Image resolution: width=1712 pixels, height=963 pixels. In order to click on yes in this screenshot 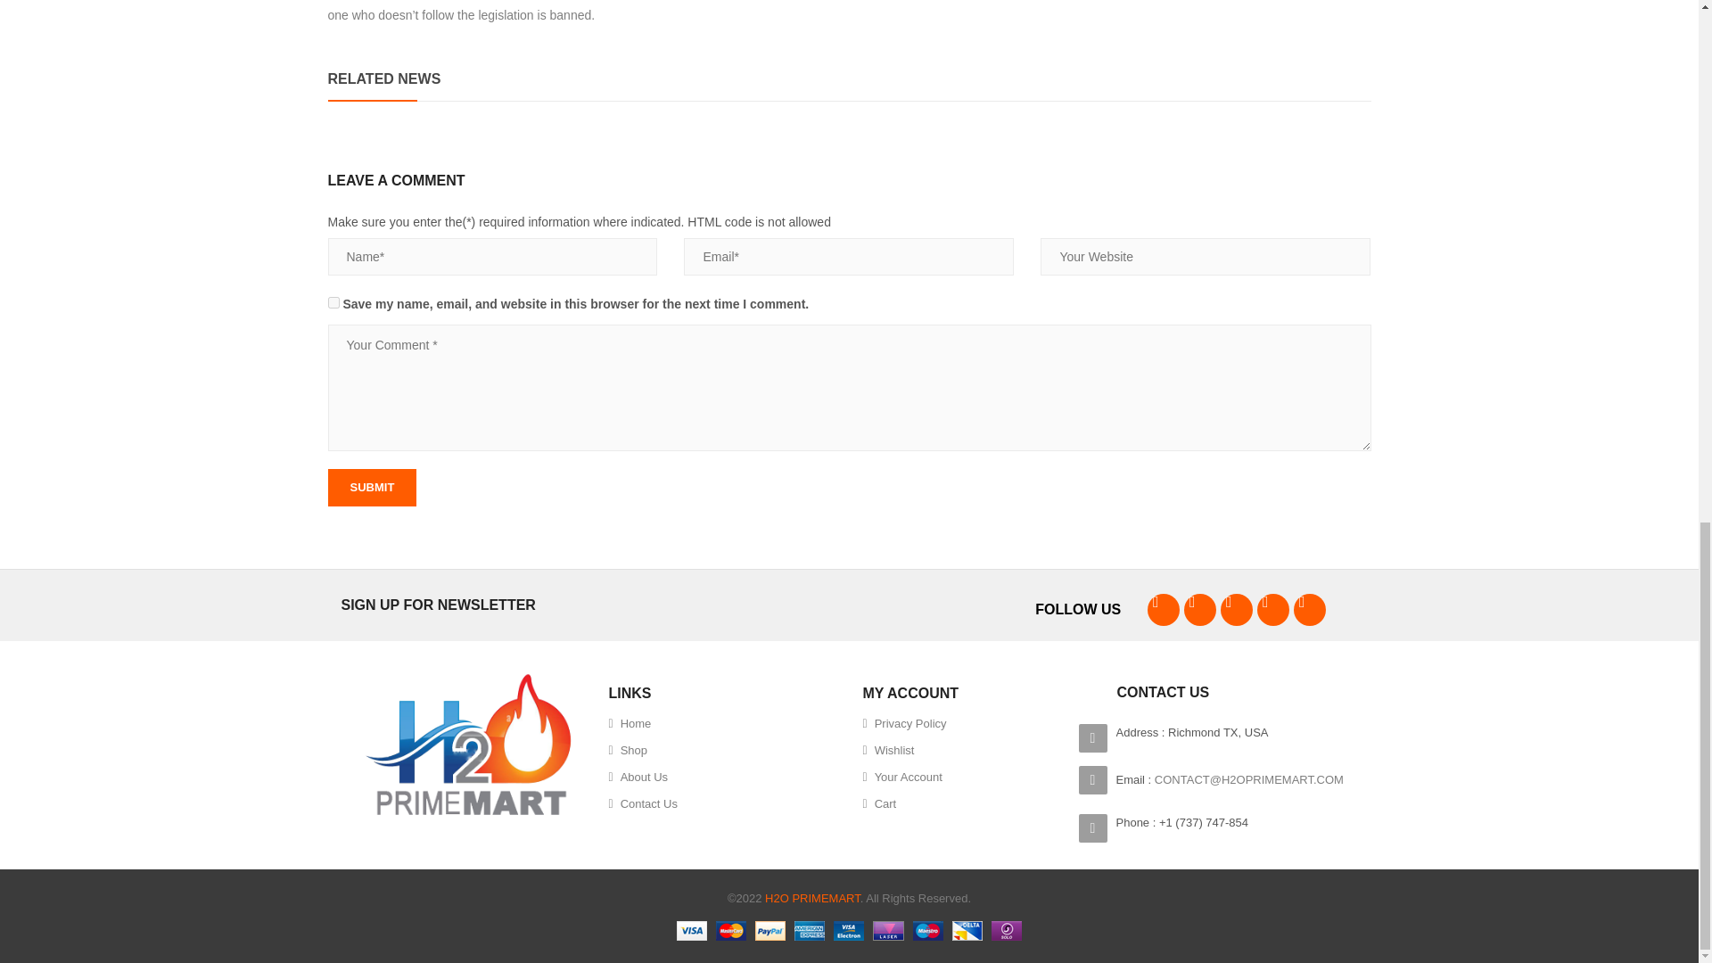, I will do `click(333, 301)`.